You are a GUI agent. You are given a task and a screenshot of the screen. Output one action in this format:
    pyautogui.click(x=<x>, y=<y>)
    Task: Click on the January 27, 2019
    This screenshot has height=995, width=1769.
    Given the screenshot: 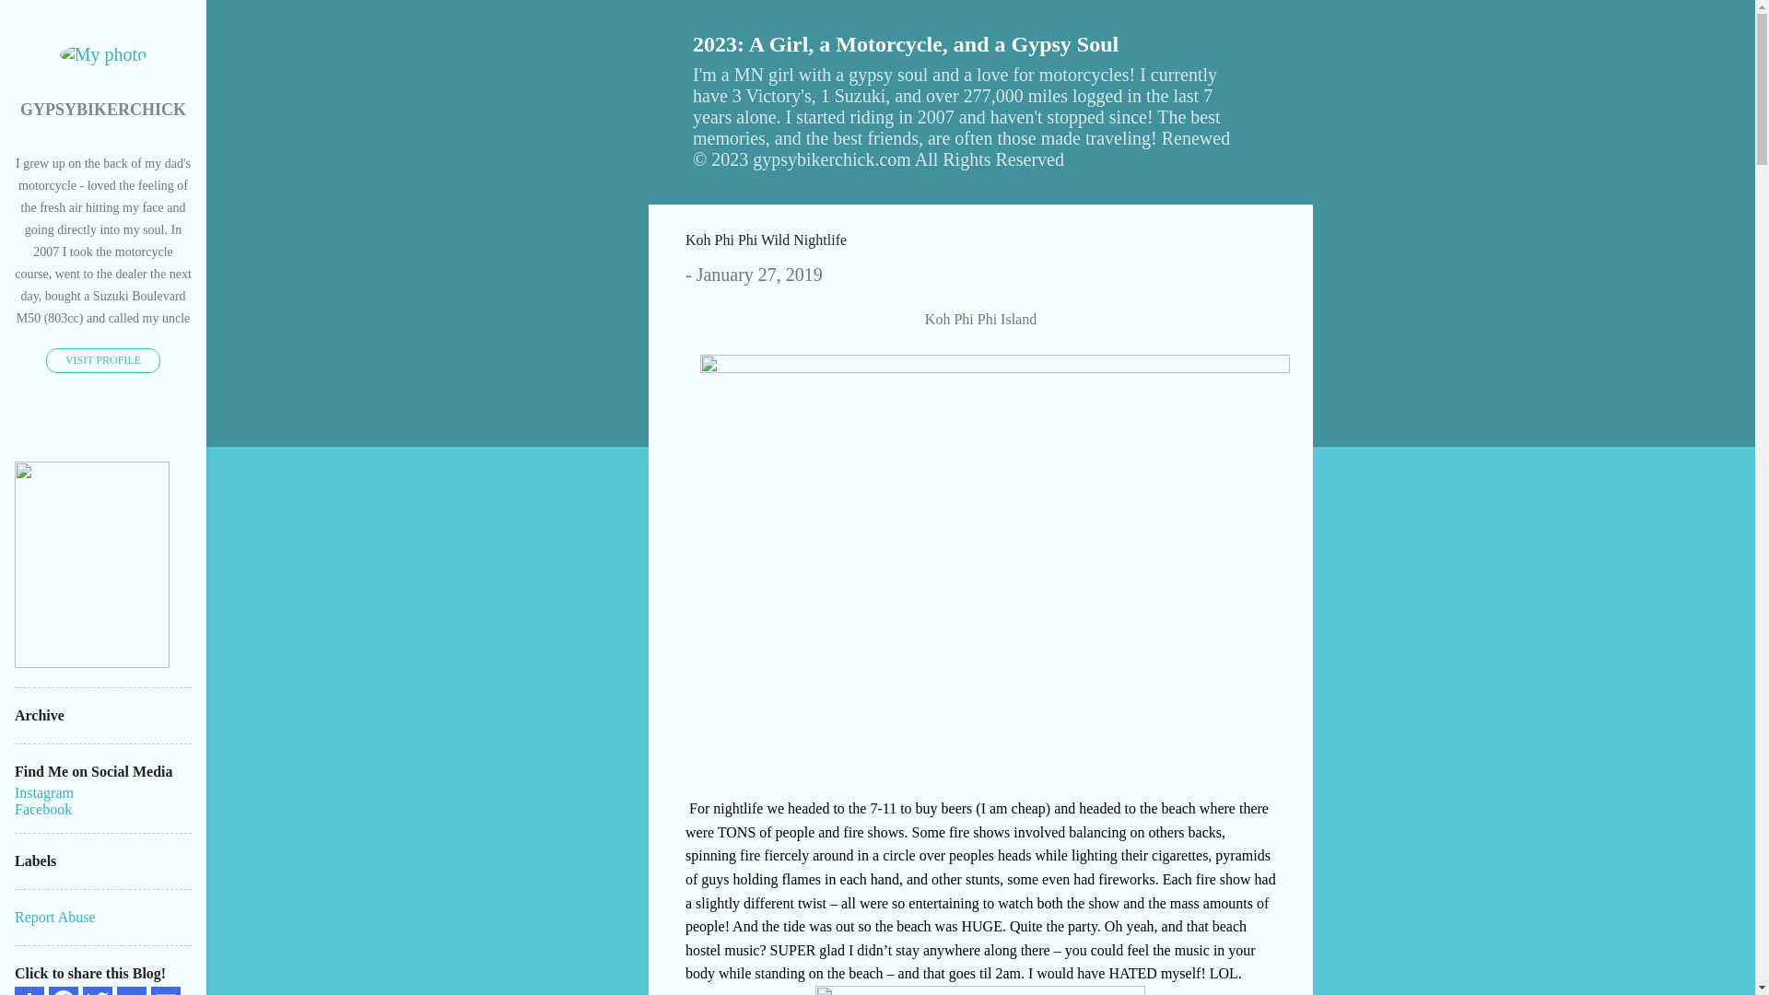 What is the action you would take?
    pyautogui.click(x=759, y=275)
    